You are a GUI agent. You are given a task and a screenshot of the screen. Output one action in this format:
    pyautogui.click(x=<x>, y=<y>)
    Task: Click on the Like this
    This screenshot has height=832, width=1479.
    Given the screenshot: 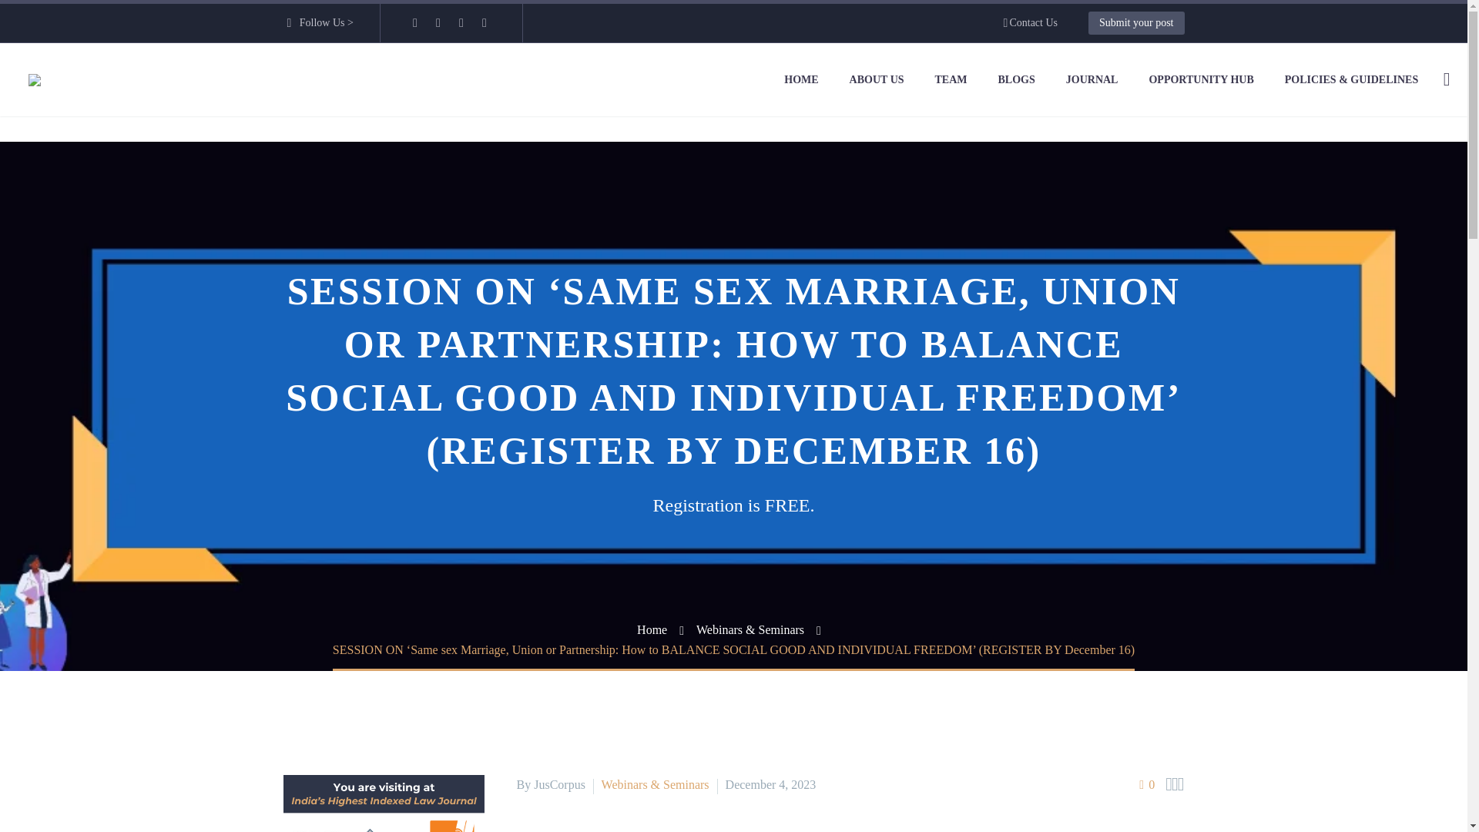 What is the action you would take?
    pyautogui.click(x=1146, y=784)
    